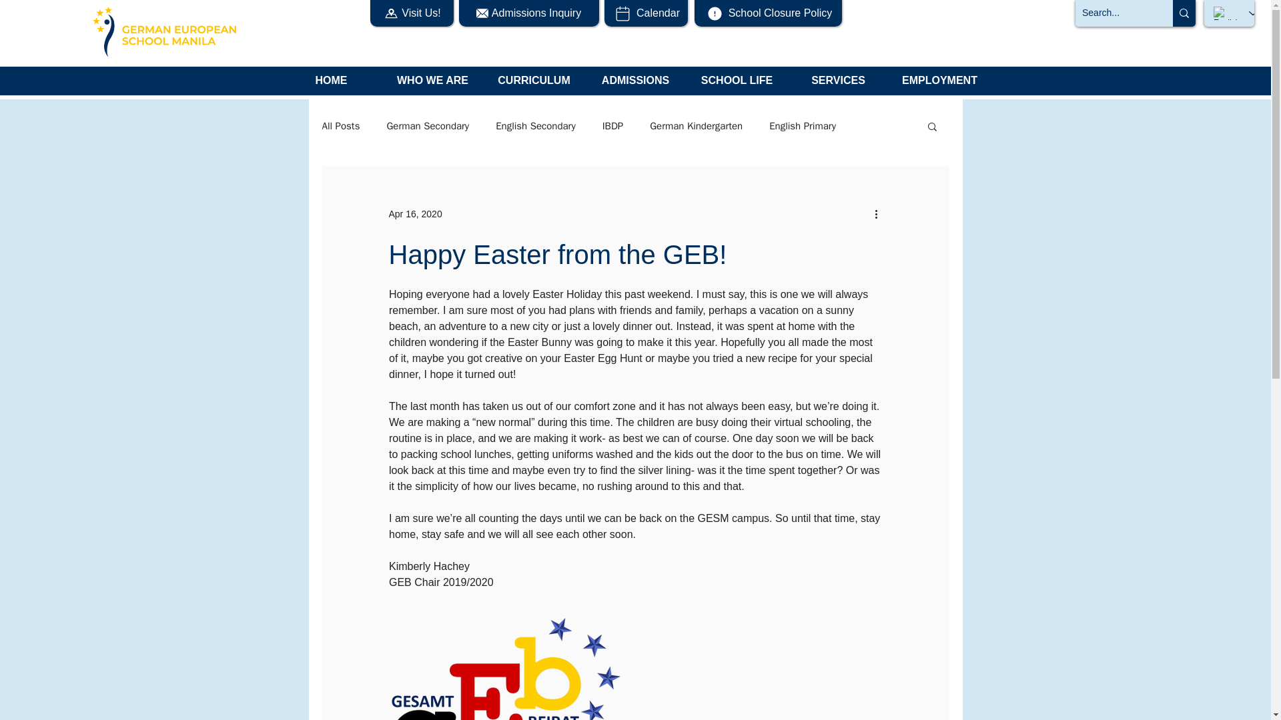 The width and height of the screenshot is (1281, 720). I want to click on All Posts, so click(340, 126).